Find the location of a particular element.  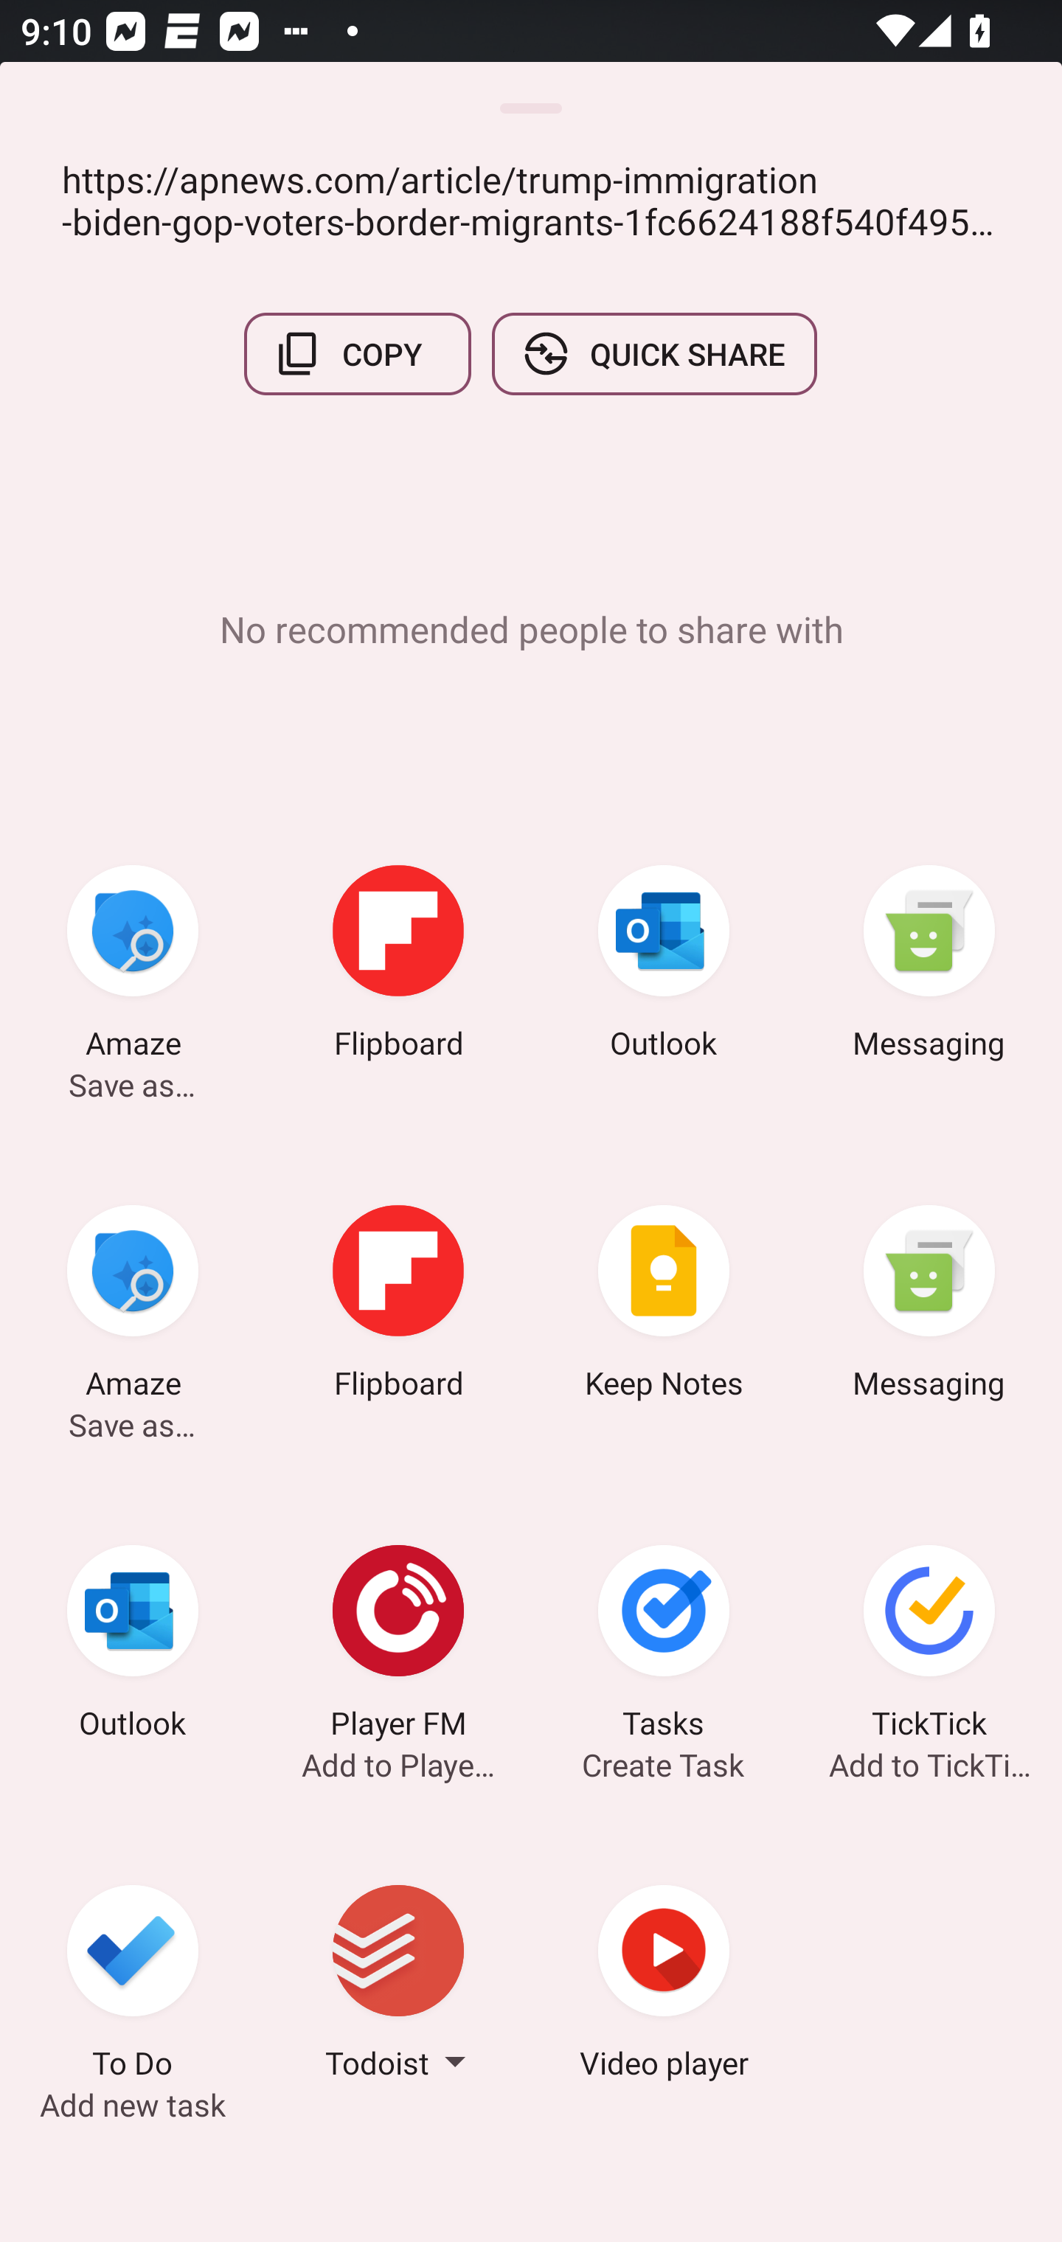

TickTick Add to TickTick is located at coordinates (929, 1646).